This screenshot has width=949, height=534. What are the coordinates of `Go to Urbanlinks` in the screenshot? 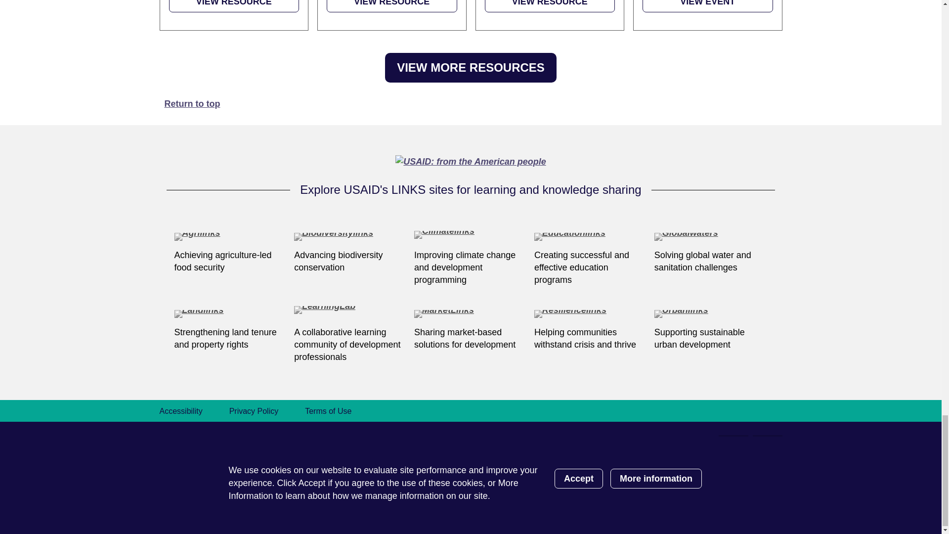 It's located at (711, 314).